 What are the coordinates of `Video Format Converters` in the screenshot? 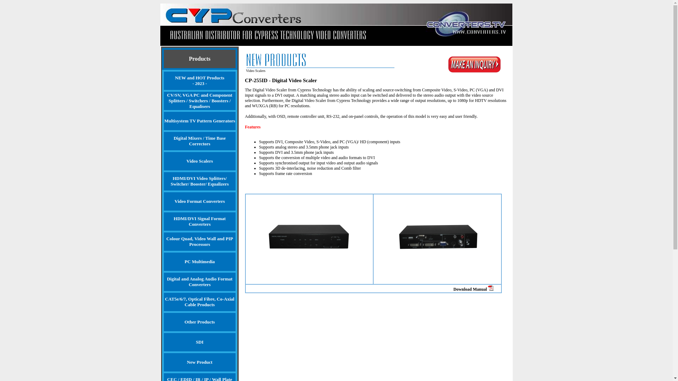 It's located at (200, 201).